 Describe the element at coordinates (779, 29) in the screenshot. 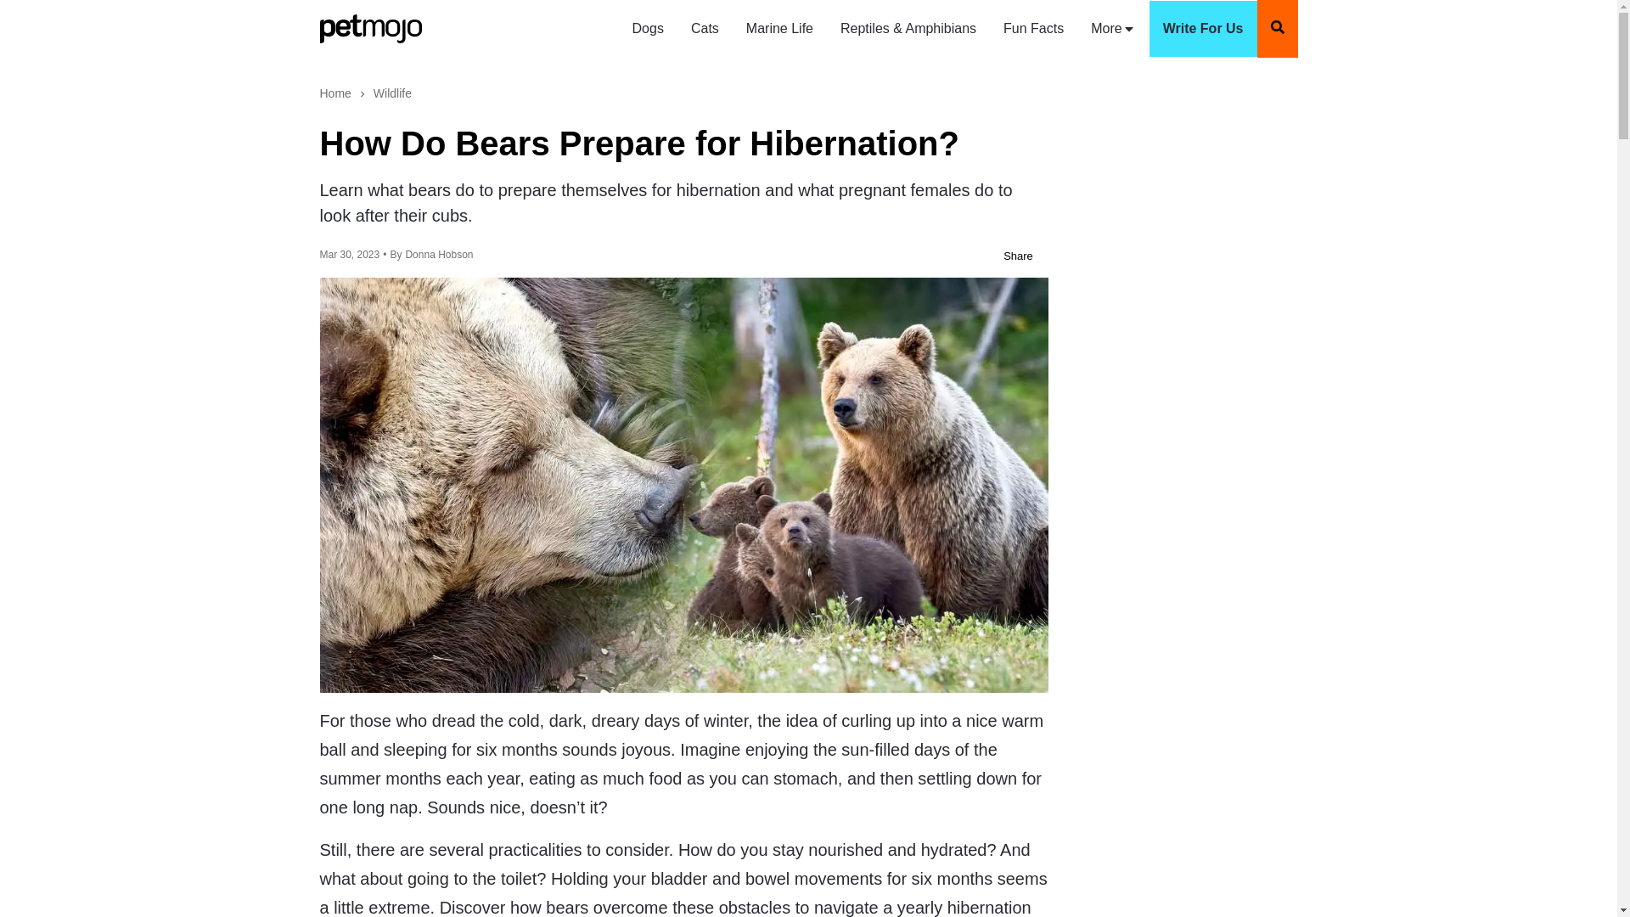

I see `Marine Life` at that location.